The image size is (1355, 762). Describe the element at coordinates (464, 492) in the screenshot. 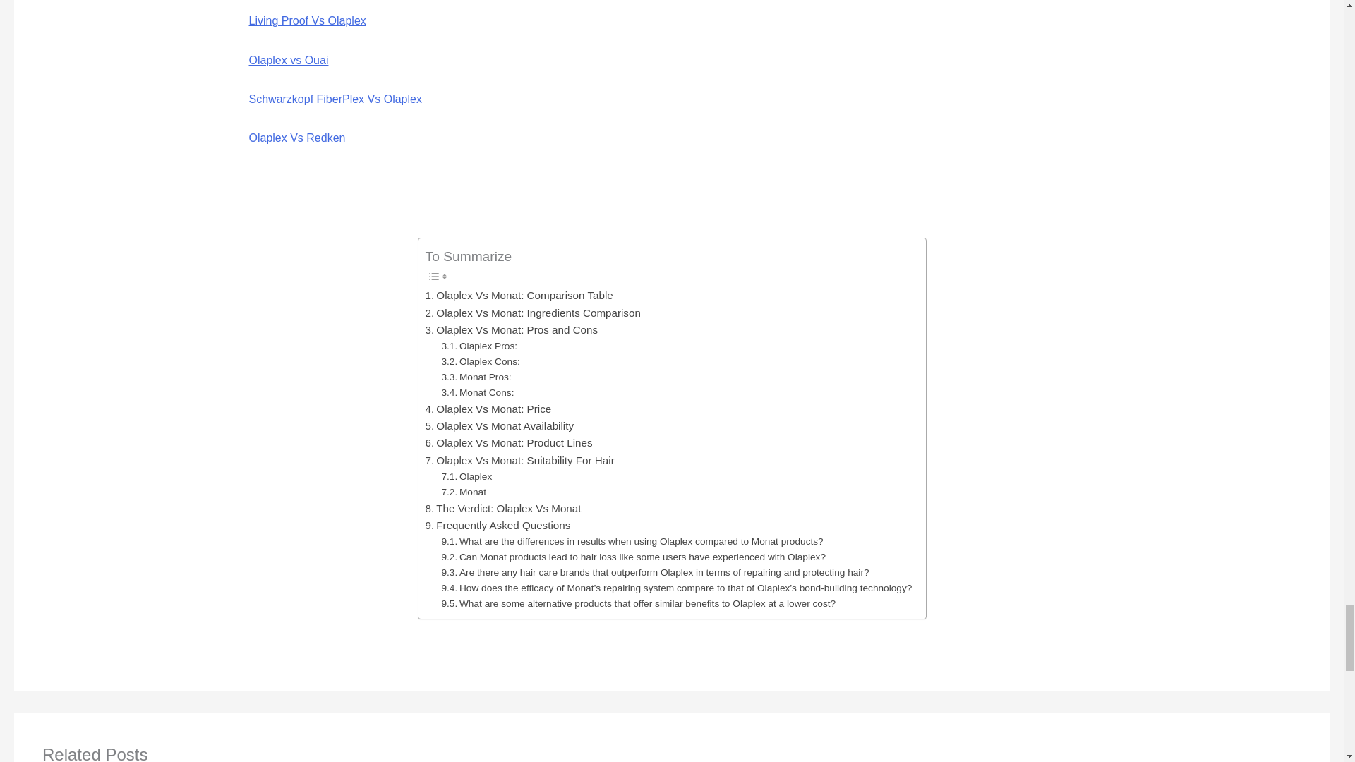

I see `Monat` at that location.